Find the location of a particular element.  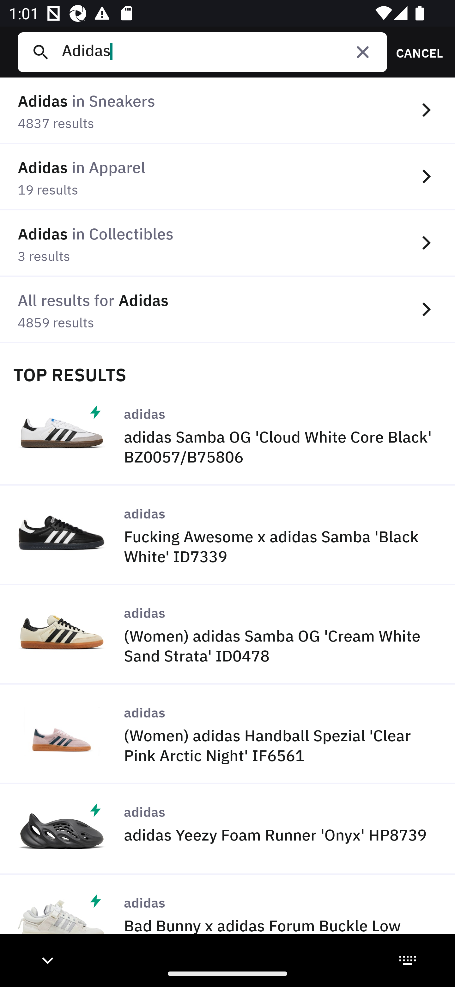

All results for  Adidas 4859 results  is located at coordinates (227, 310).